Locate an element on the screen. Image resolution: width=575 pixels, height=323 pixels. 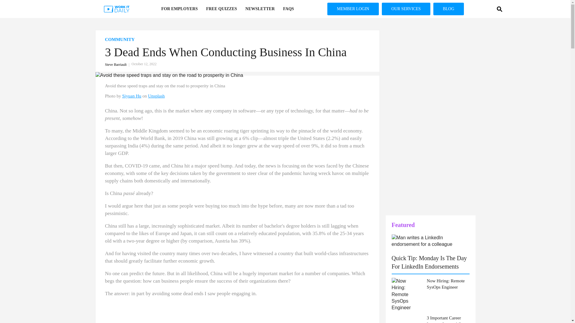
Unsplash is located at coordinates (156, 96).